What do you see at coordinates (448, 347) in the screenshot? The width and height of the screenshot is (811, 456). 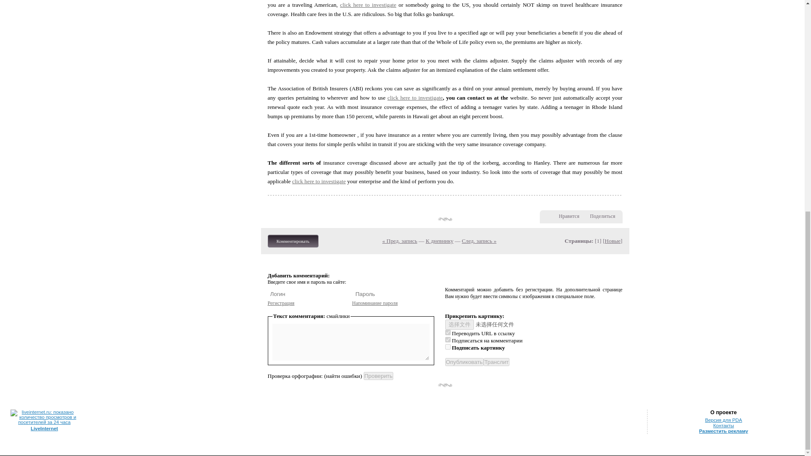 I see `1` at bounding box center [448, 347].